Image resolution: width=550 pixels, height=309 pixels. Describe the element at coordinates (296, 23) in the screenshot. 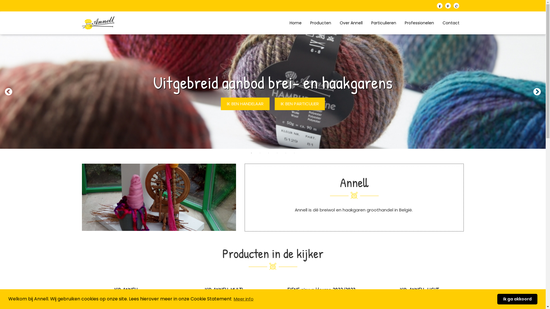

I see `Home` at that location.